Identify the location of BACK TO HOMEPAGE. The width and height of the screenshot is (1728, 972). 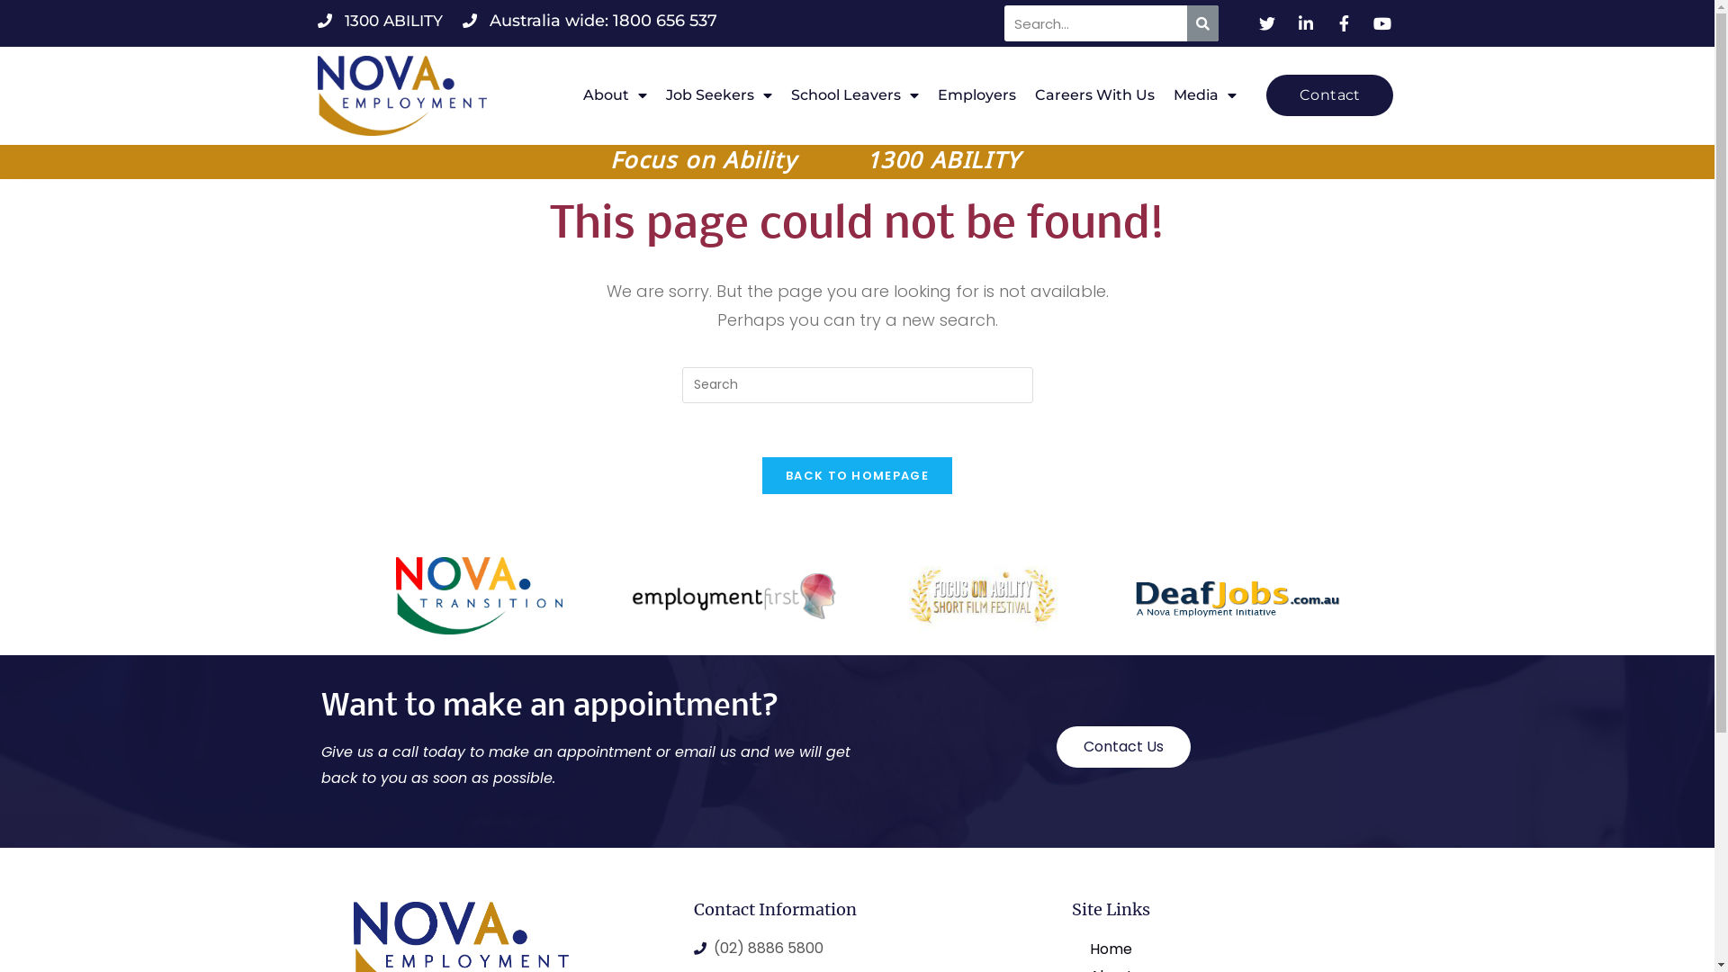
(857, 475).